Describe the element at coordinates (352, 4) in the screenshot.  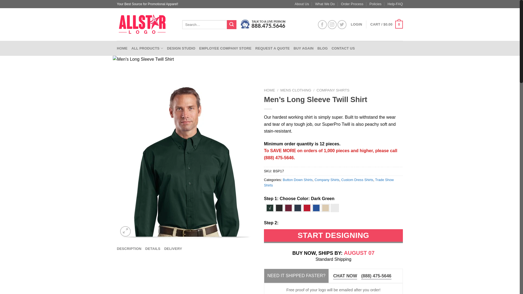
I see `Order Process` at that location.